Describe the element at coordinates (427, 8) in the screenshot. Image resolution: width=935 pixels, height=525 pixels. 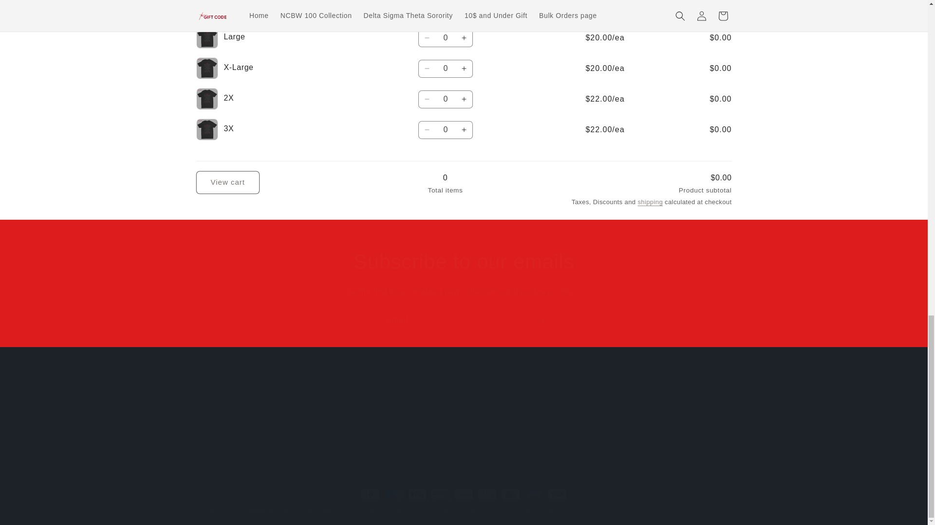
I see `0` at that location.